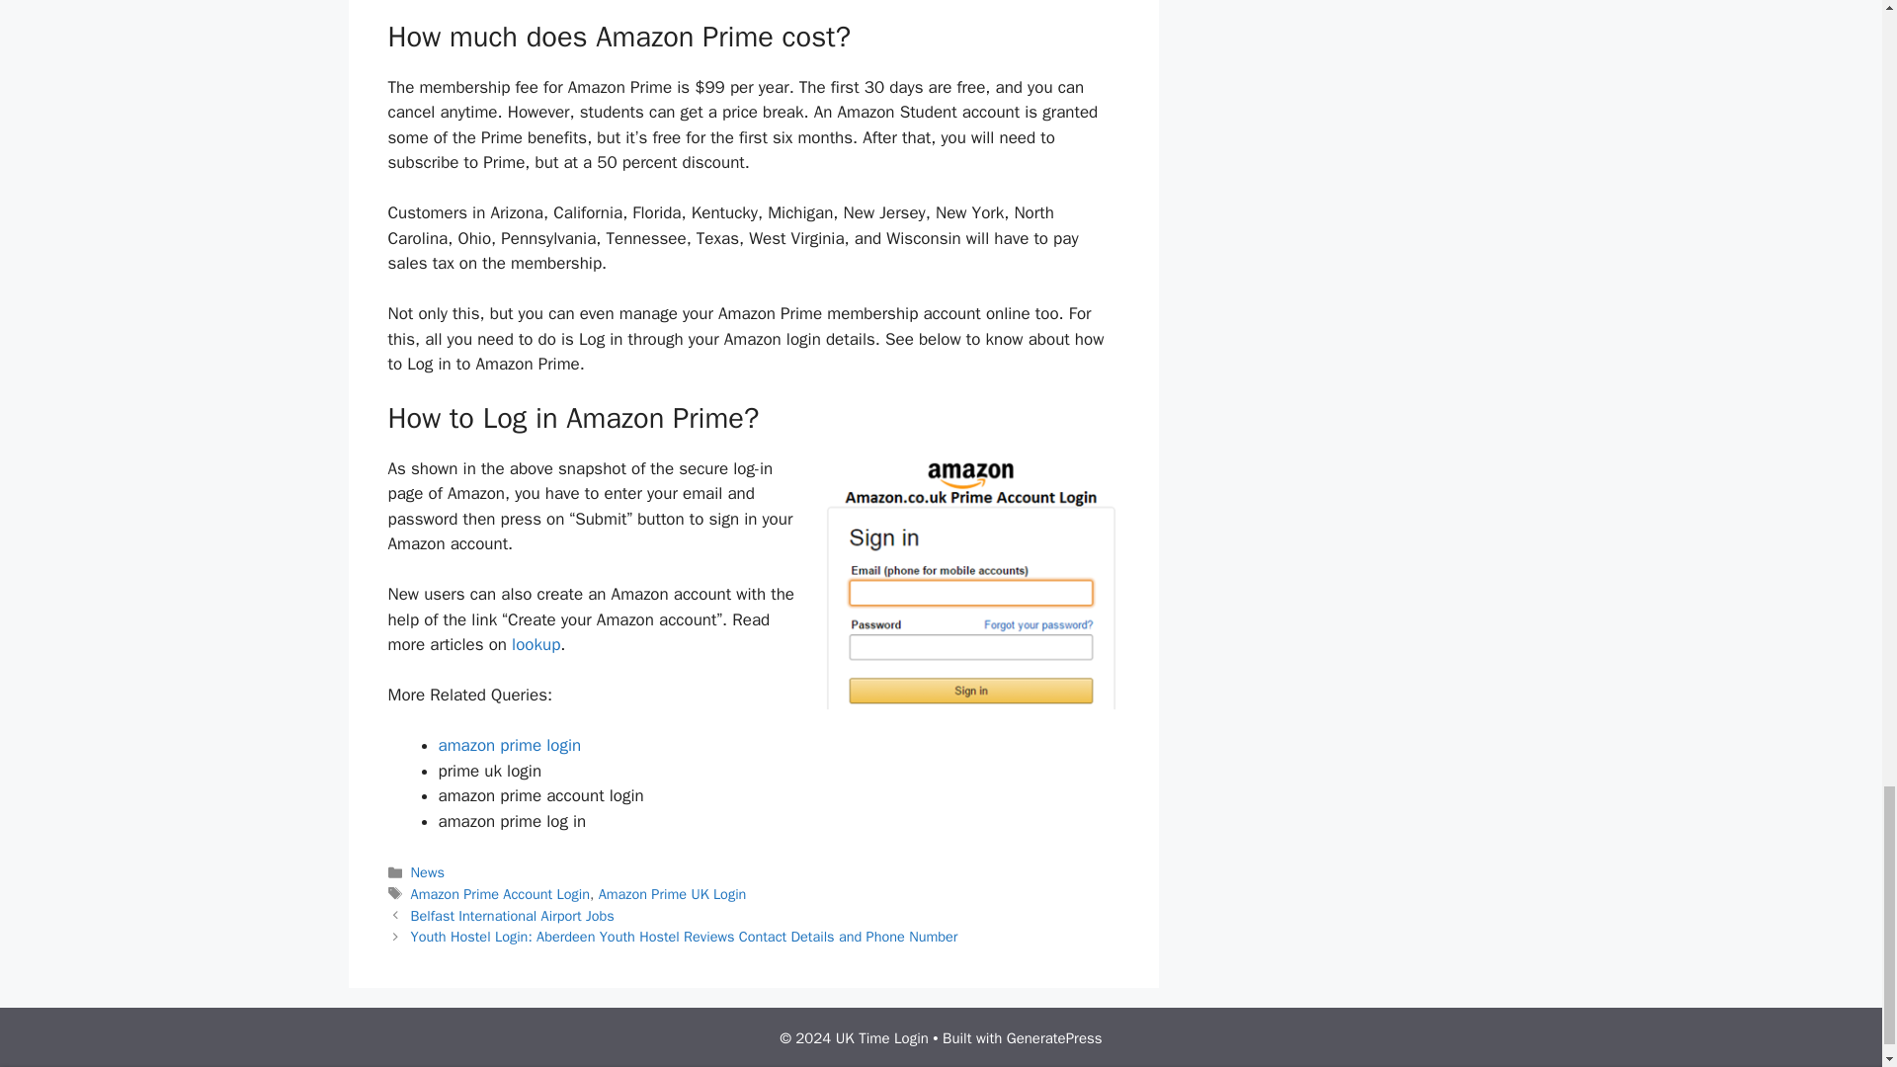 This screenshot has height=1067, width=1897. What do you see at coordinates (510, 745) in the screenshot?
I see `amazon prime login` at bounding box center [510, 745].